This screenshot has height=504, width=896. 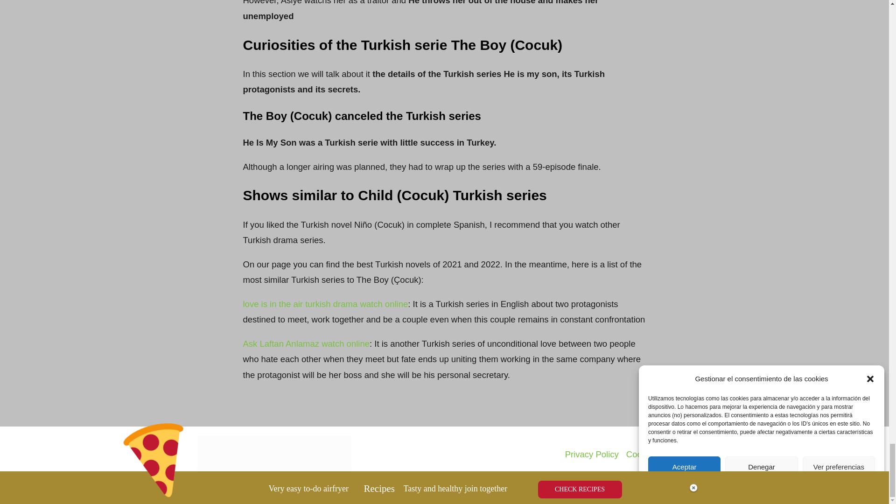 What do you see at coordinates (592, 454) in the screenshot?
I see `Privacy Policy` at bounding box center [592, 454].